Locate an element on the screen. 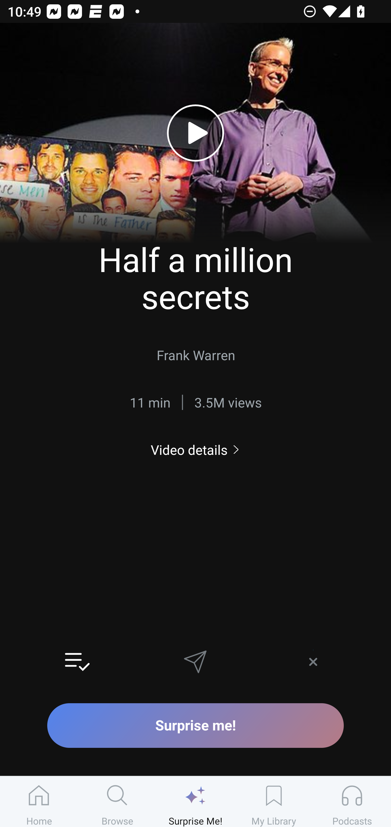  Surprise me! is located at coordinates (195, 725).